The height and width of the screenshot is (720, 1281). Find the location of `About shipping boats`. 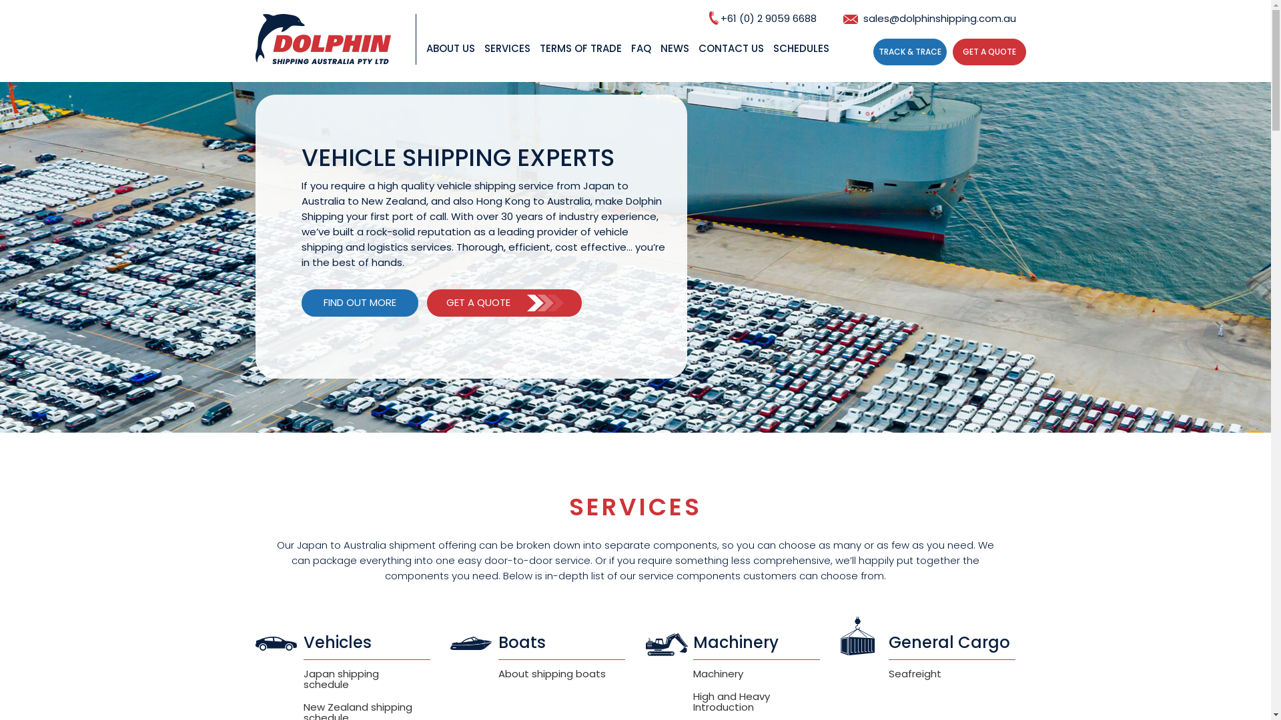

About shipping boats is located at coordinates (552, 673).